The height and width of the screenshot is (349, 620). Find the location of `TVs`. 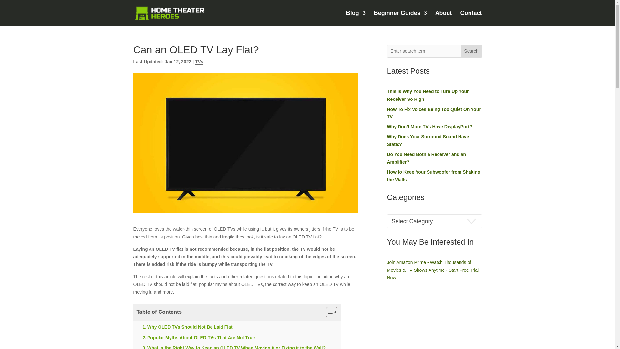

TVs is located at coordinates (199, 62).